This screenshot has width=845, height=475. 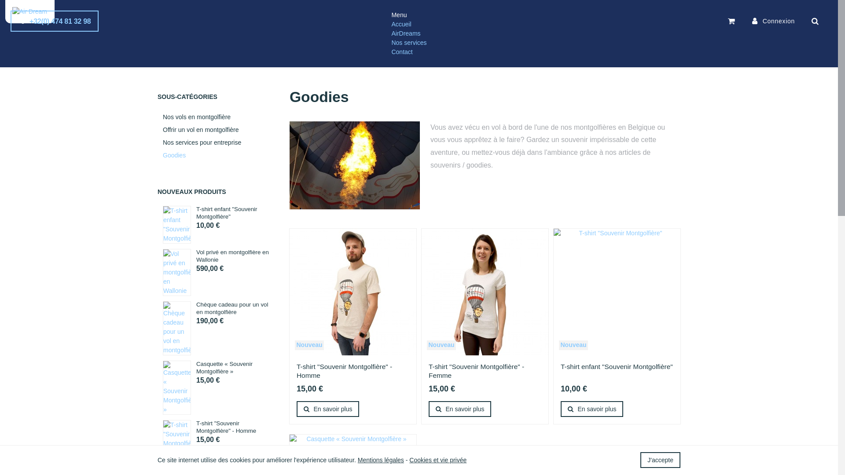 I want to click on Goodies, so click(x=217, y=156).